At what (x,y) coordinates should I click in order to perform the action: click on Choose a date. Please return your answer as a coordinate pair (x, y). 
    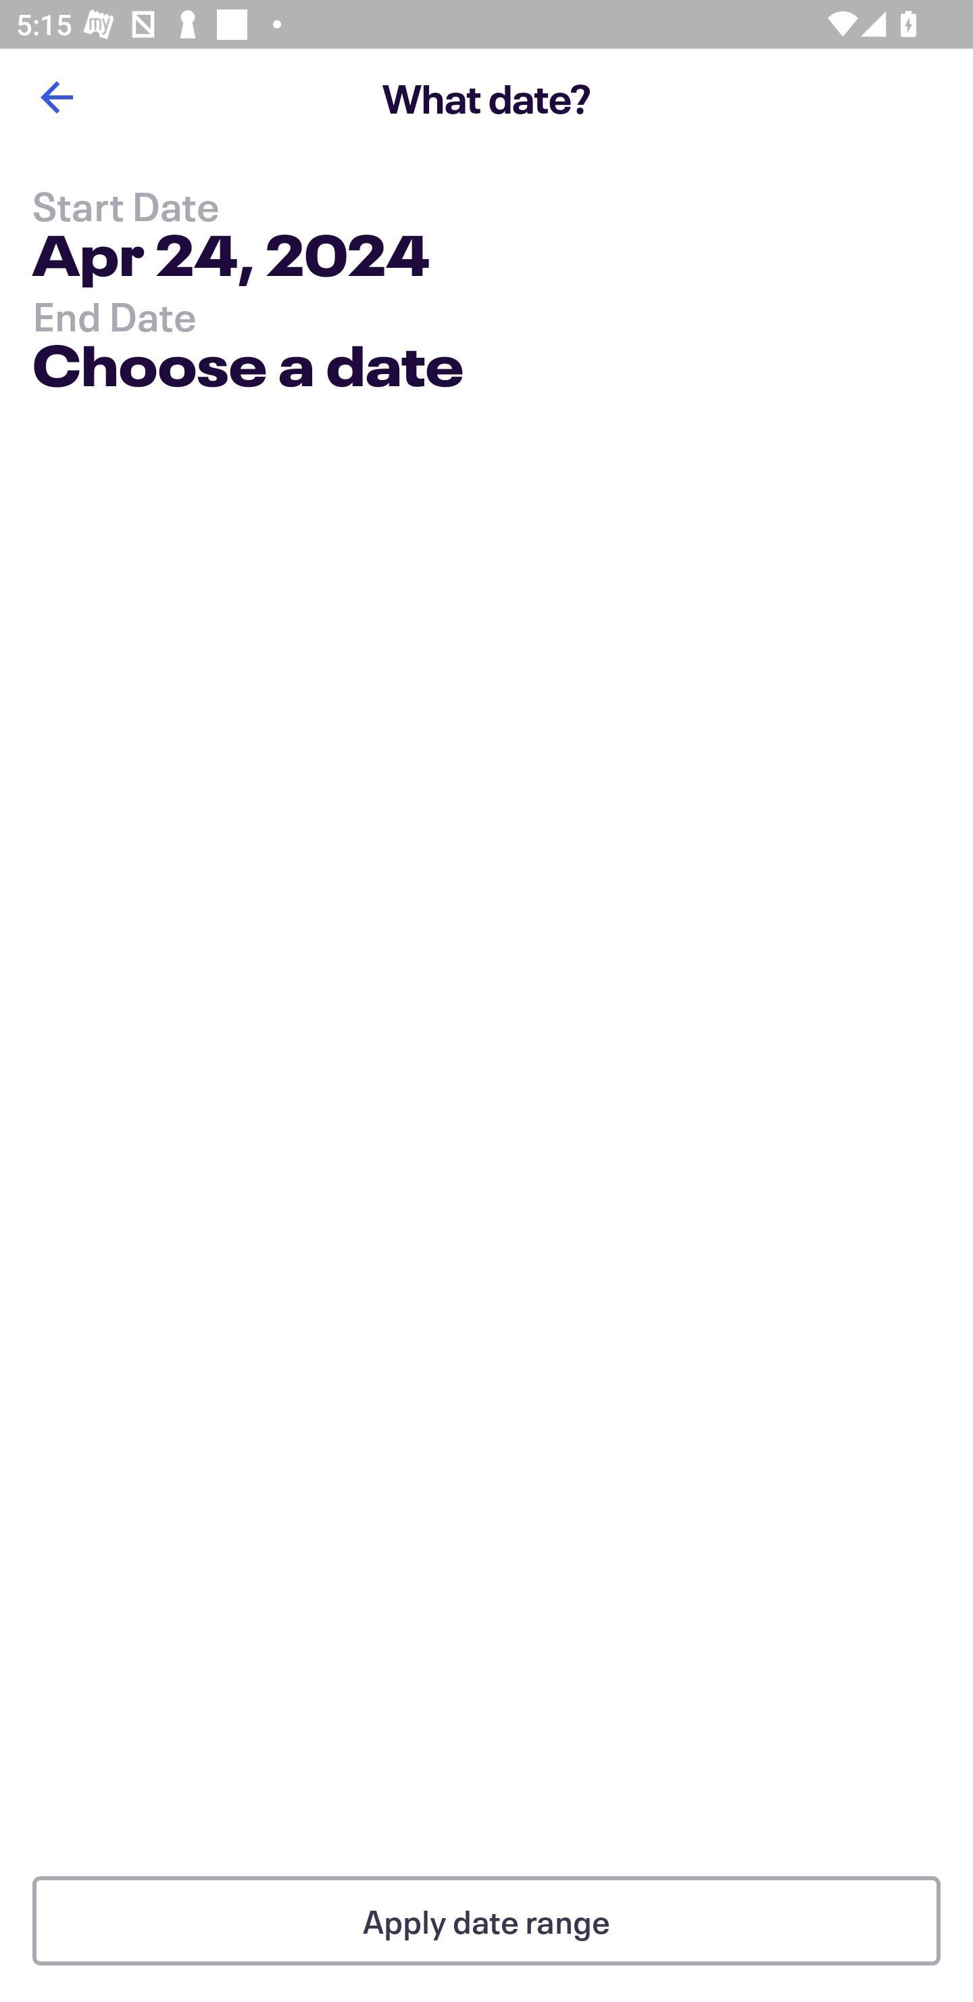
    Looking at the image, I should click on (247, 370).